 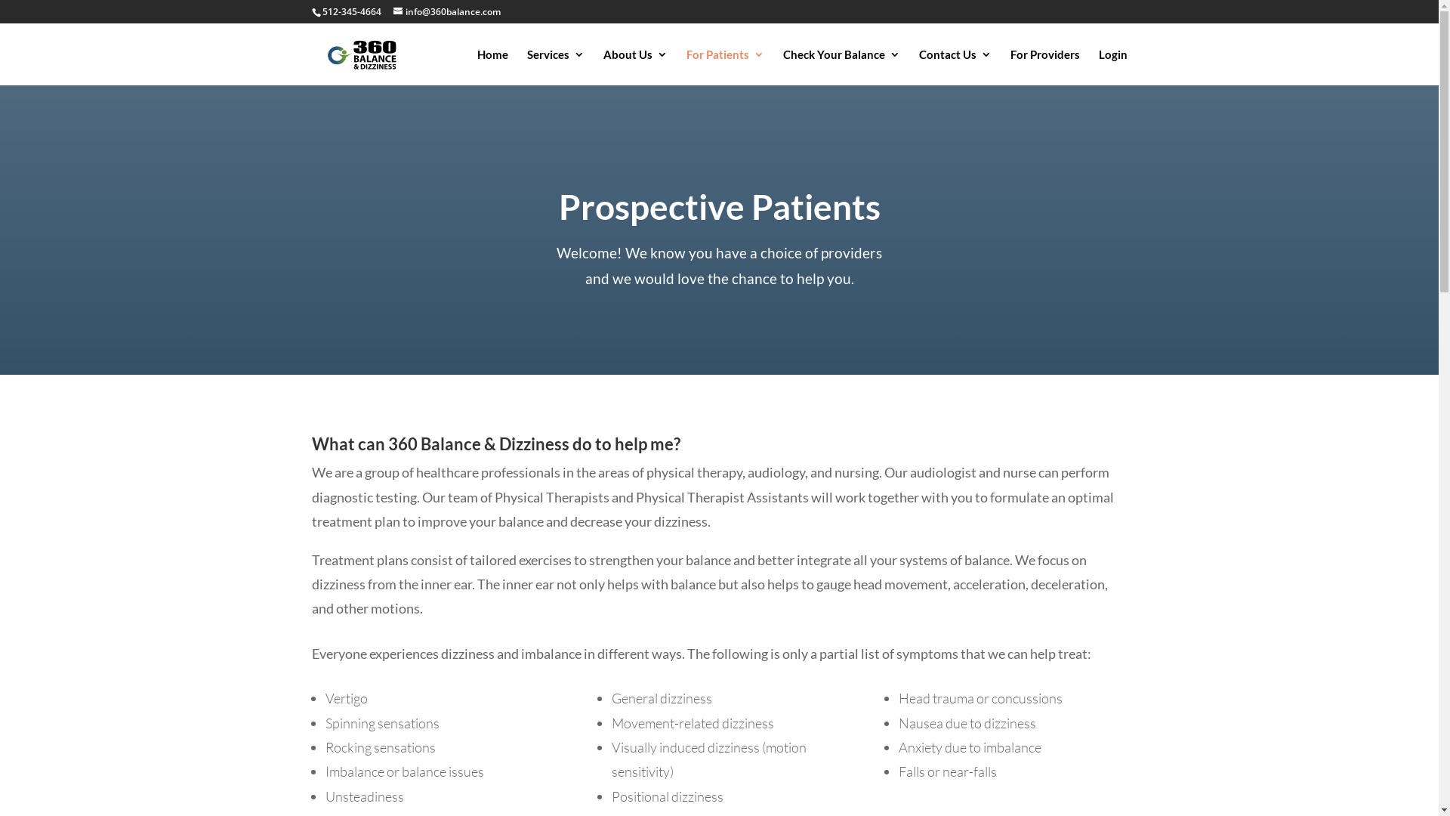 I want to click on For Providers, so click(x=1045, y=67).